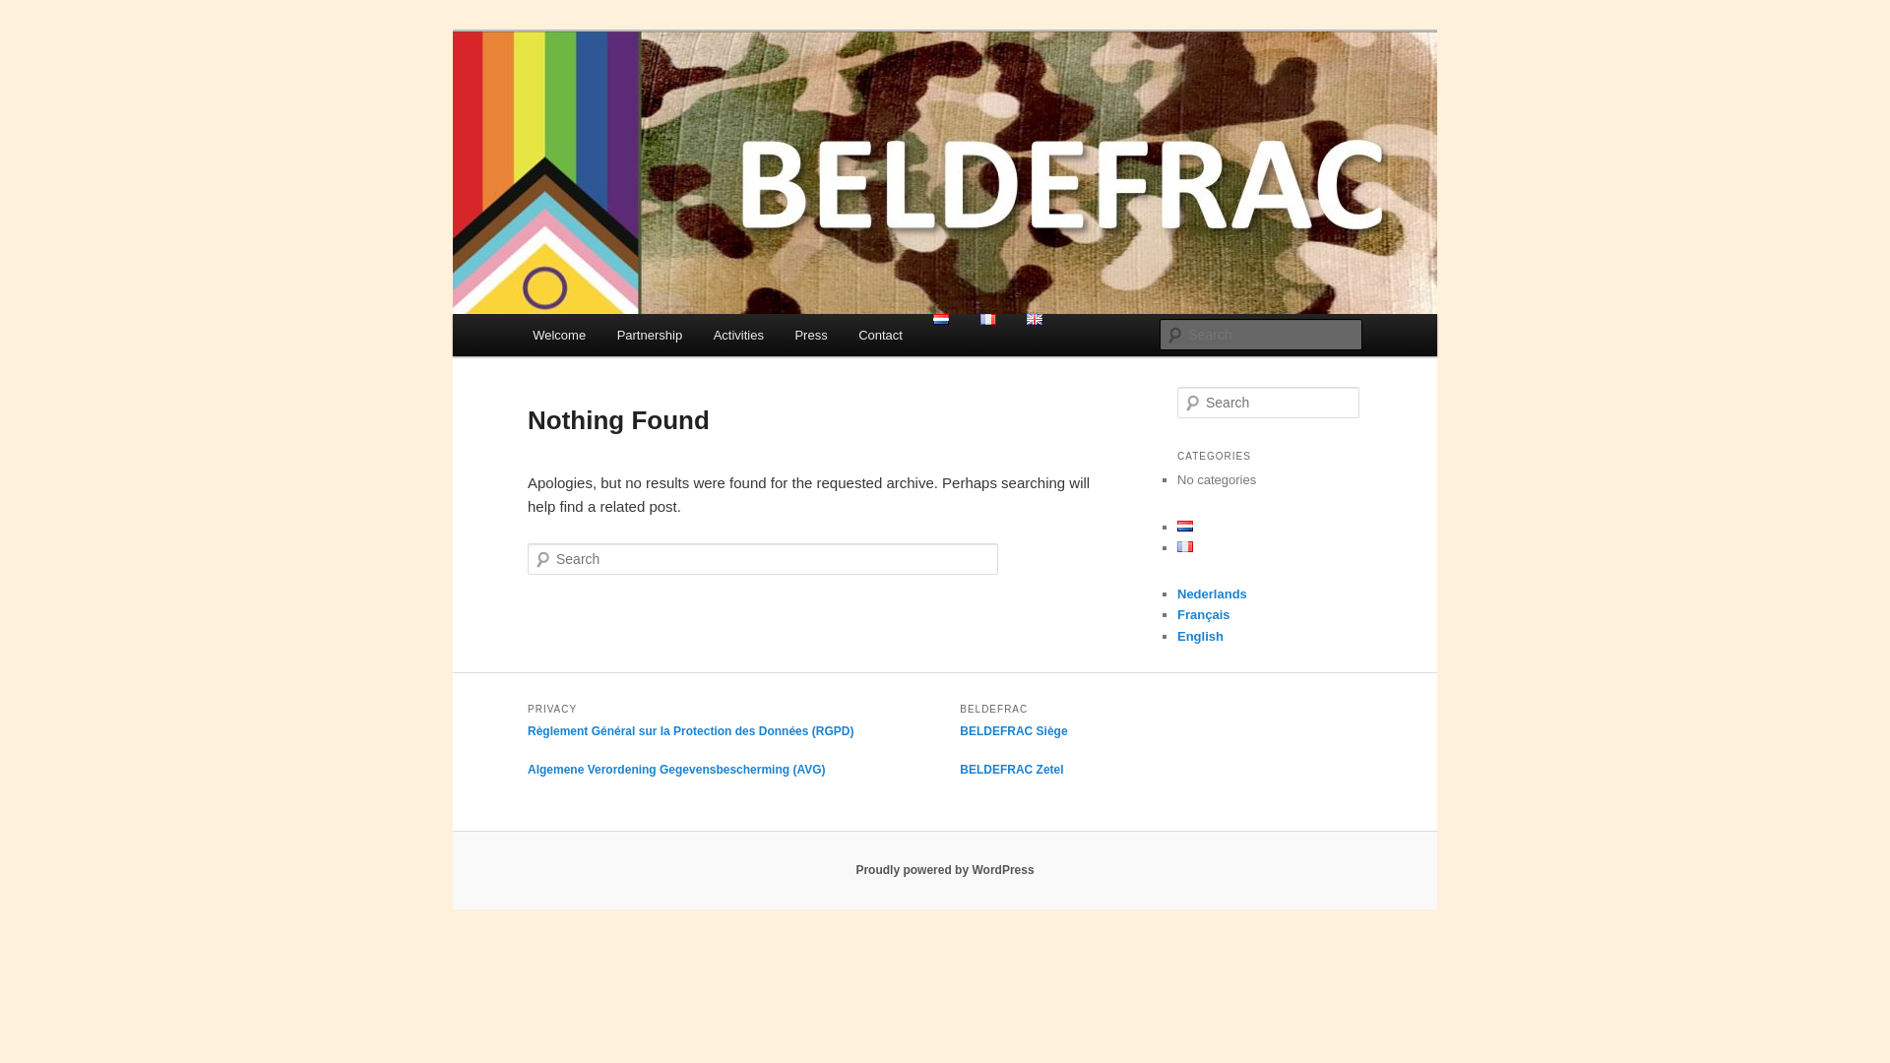  What do you see at coordinates (880, 335) in the screenshot?
I see `Contact` at bounding box center [880, 335].